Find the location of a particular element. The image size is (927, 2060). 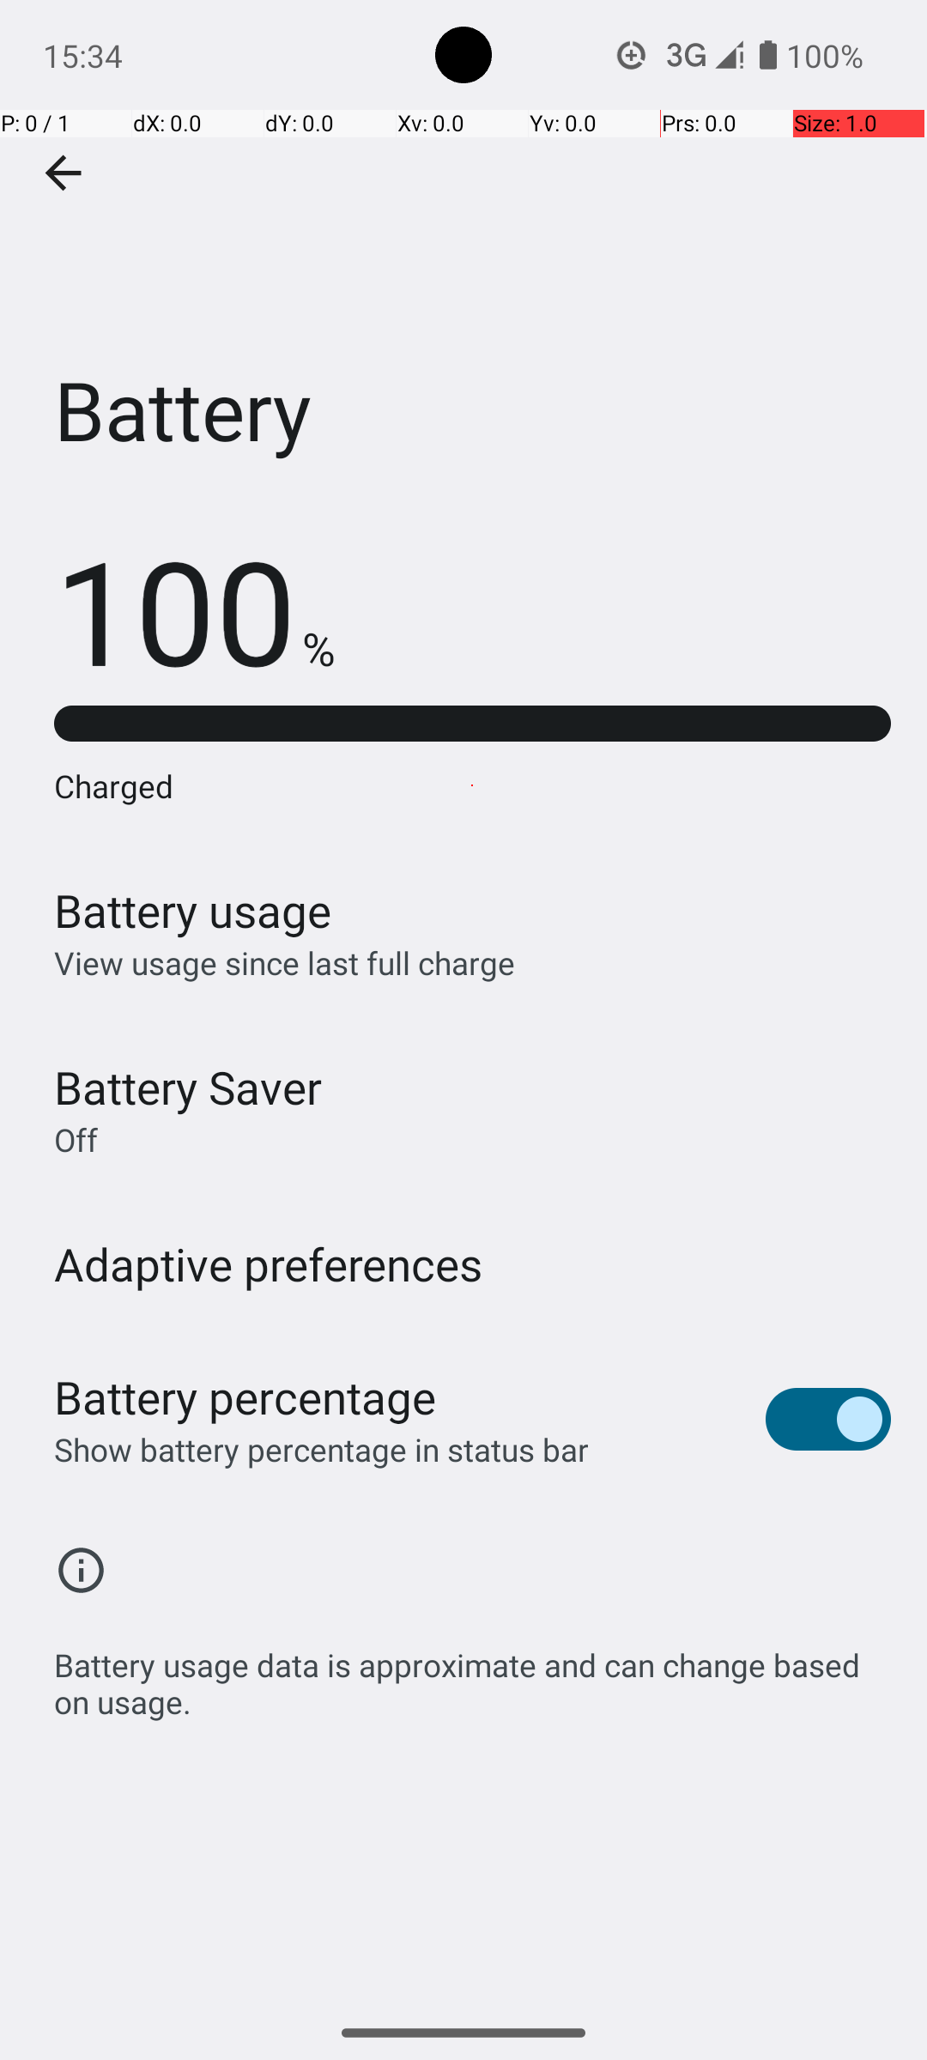

View usage since last full charge is located at coordinates (285, 963).